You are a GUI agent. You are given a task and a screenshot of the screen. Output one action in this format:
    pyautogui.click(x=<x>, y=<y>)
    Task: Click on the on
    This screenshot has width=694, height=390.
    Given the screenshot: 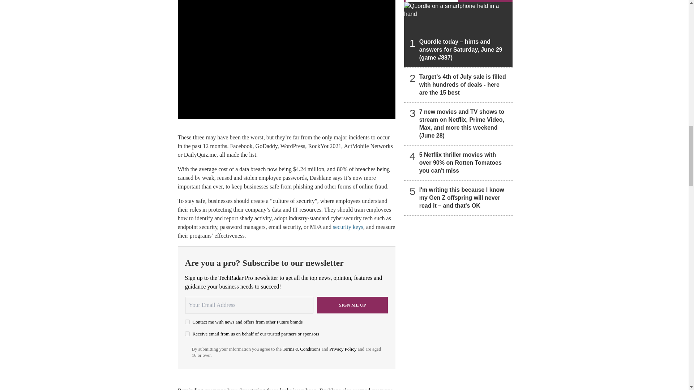 What is the action you would take?
    pyautogui.click(x=187, y=334)
    